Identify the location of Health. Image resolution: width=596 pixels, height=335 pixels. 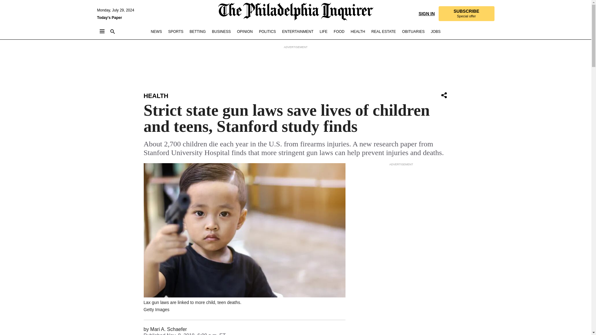
(156, 96).